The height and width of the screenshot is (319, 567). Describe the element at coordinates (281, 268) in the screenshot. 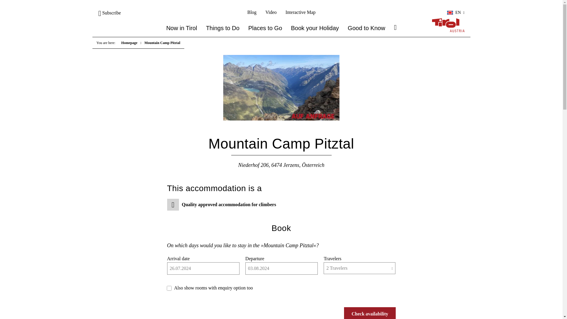

I see `03.08.2024` at that location.